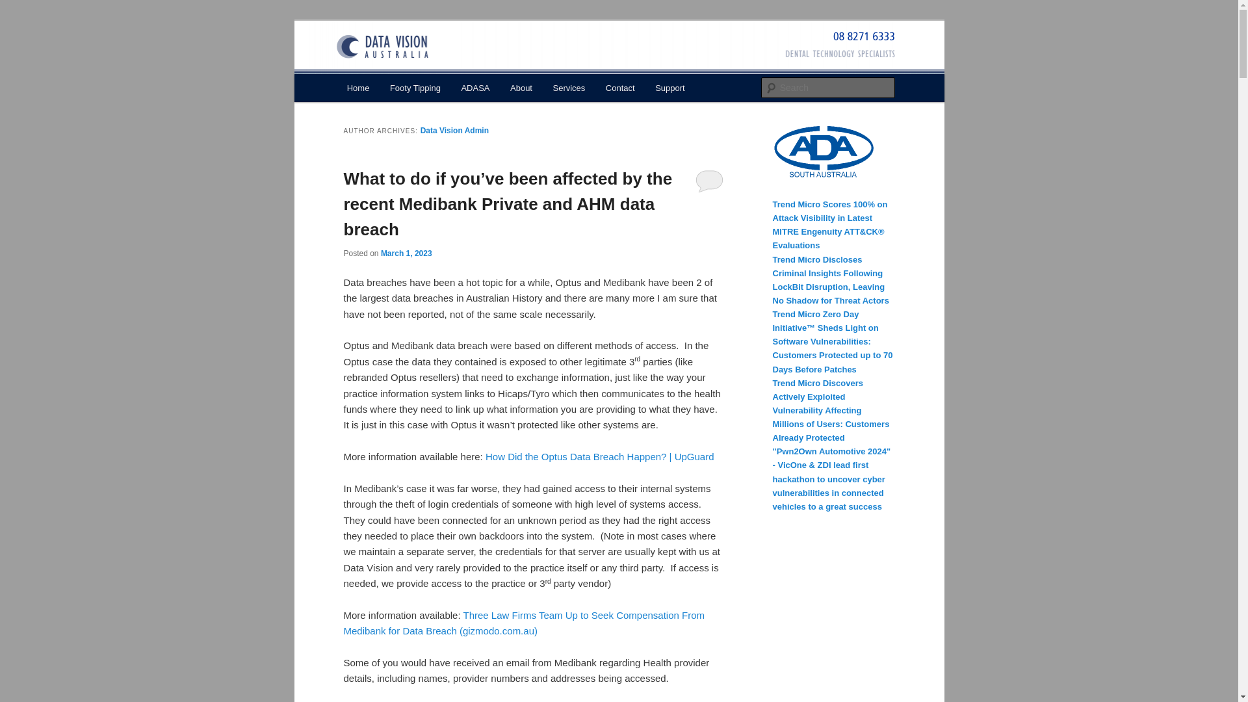 Image resolution: width=1248 pixels, height=702 pixels. I want to click on March 1, 2023, so click(406, 253).